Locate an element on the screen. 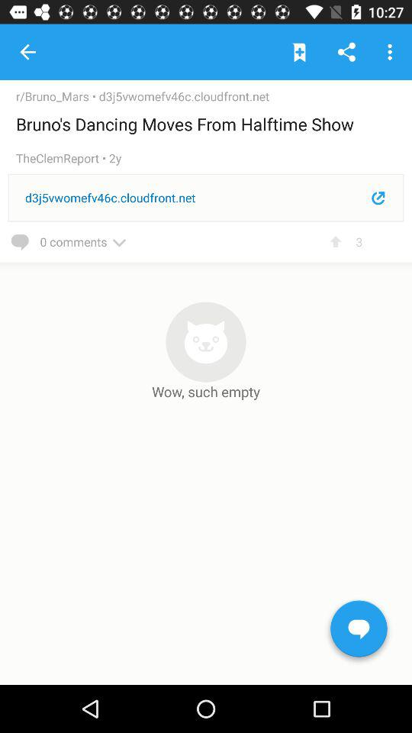 The height and width of the screenshot is (733, 412). help chat is located at coordinates (359, 631).